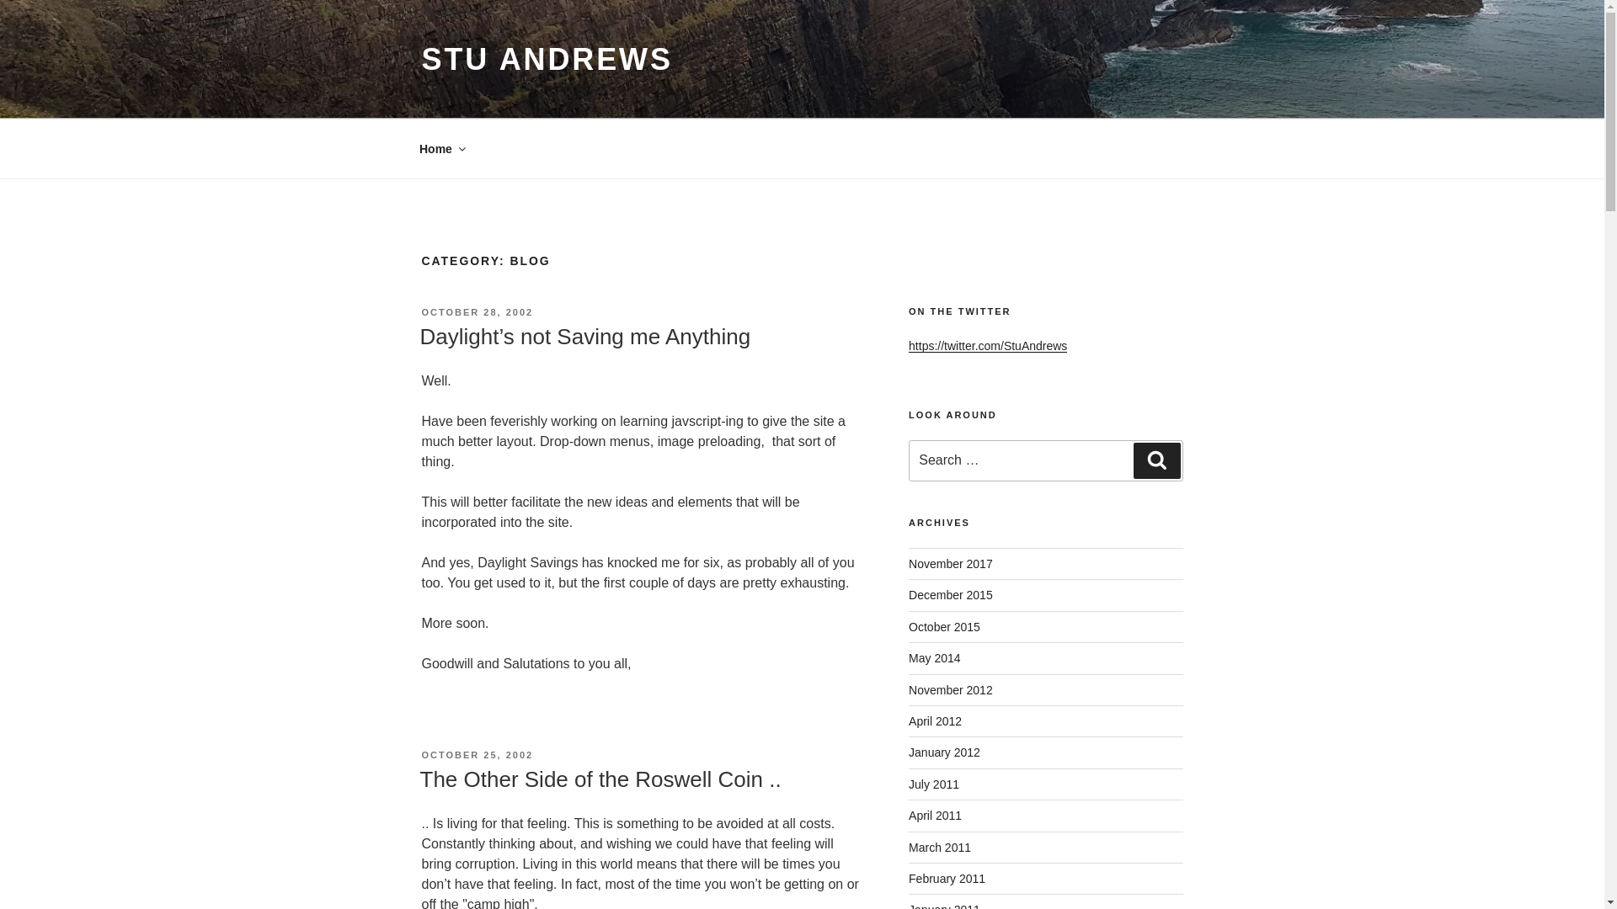 The image size is (1617, 909). What do you see at coordinates (477, 754) in the screenshot?
I see `OCTOBER 25, 2002` at bounding box center [477, 754].